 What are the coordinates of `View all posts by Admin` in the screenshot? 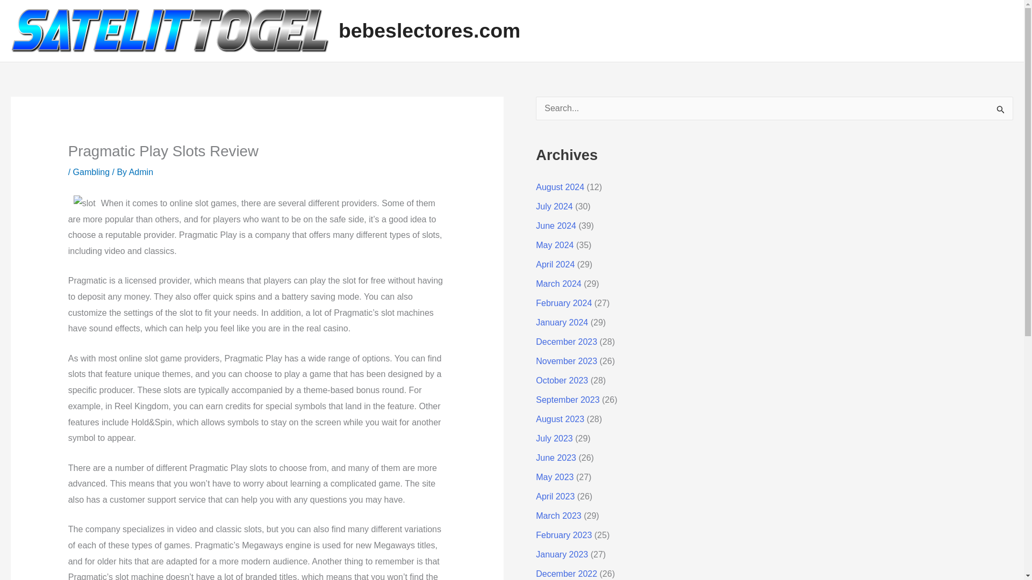 It's located at (141, 172).